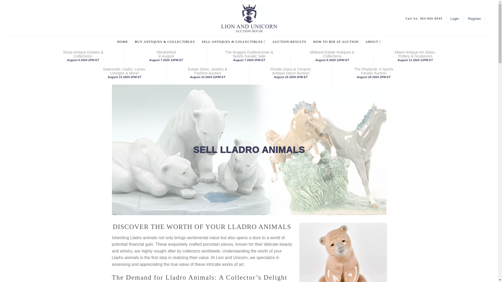 This screenshot has height=282, width=502. What do you see at coordinates (289, 42) in the screenshot?
I see `AUCTION RESULTS` at bounding box center [289, 42].